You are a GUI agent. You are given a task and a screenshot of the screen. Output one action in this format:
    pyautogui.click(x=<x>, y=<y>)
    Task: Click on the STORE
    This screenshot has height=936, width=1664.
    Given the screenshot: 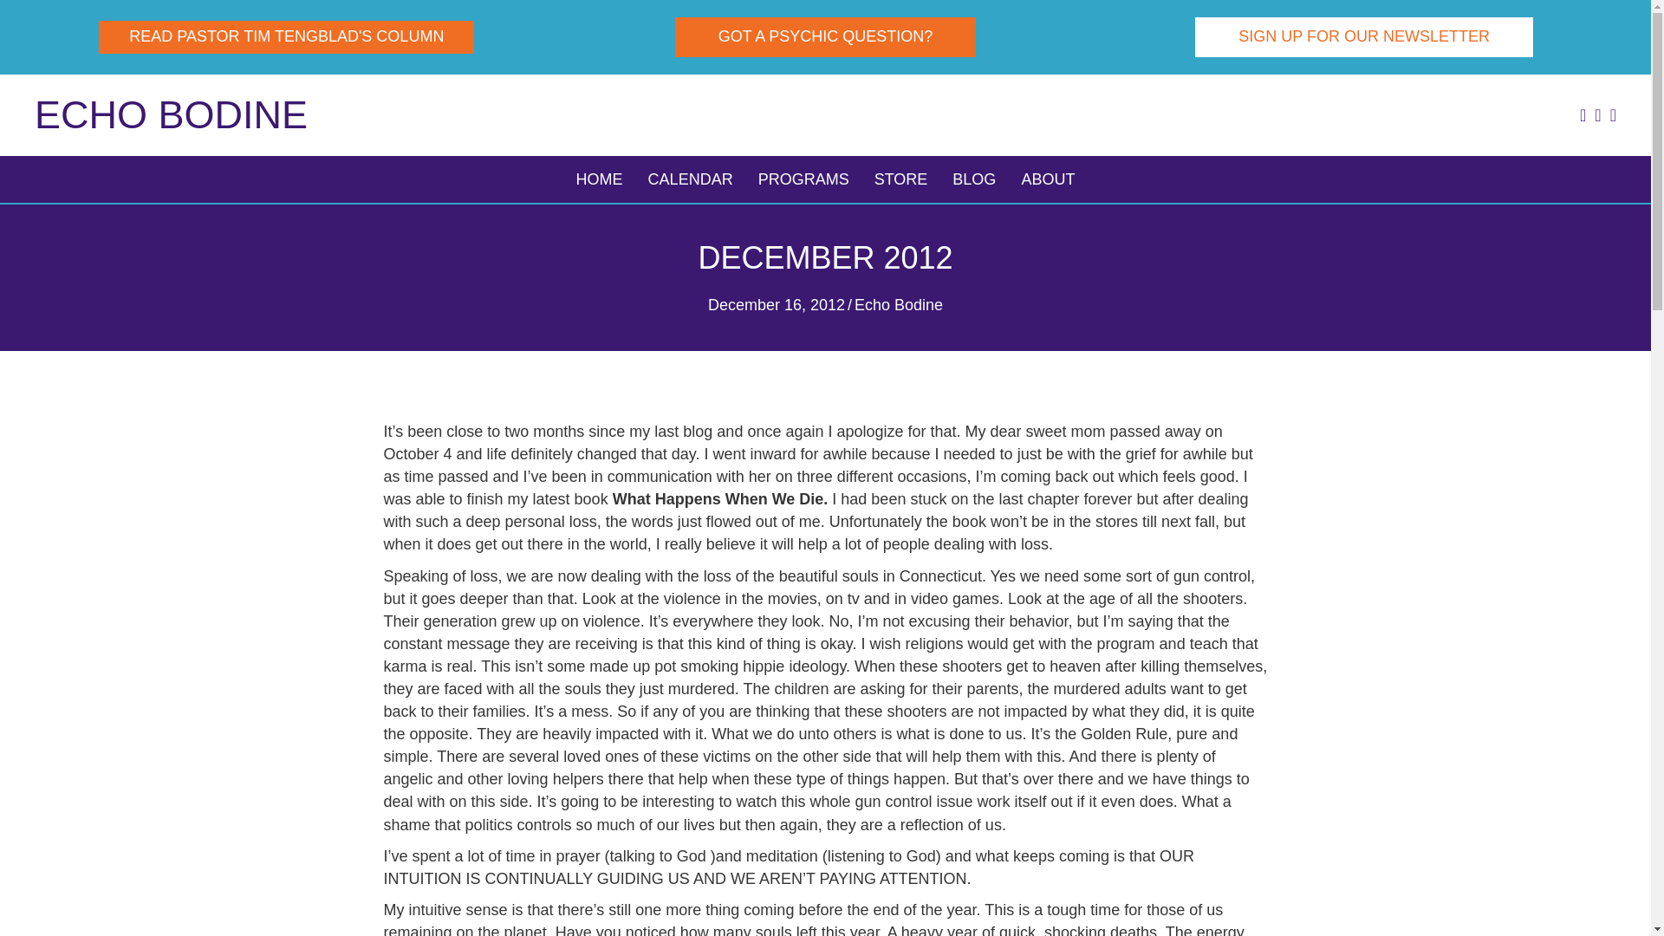 What is the action you would take?
    pyautogui.click(x=900, y=179)
    